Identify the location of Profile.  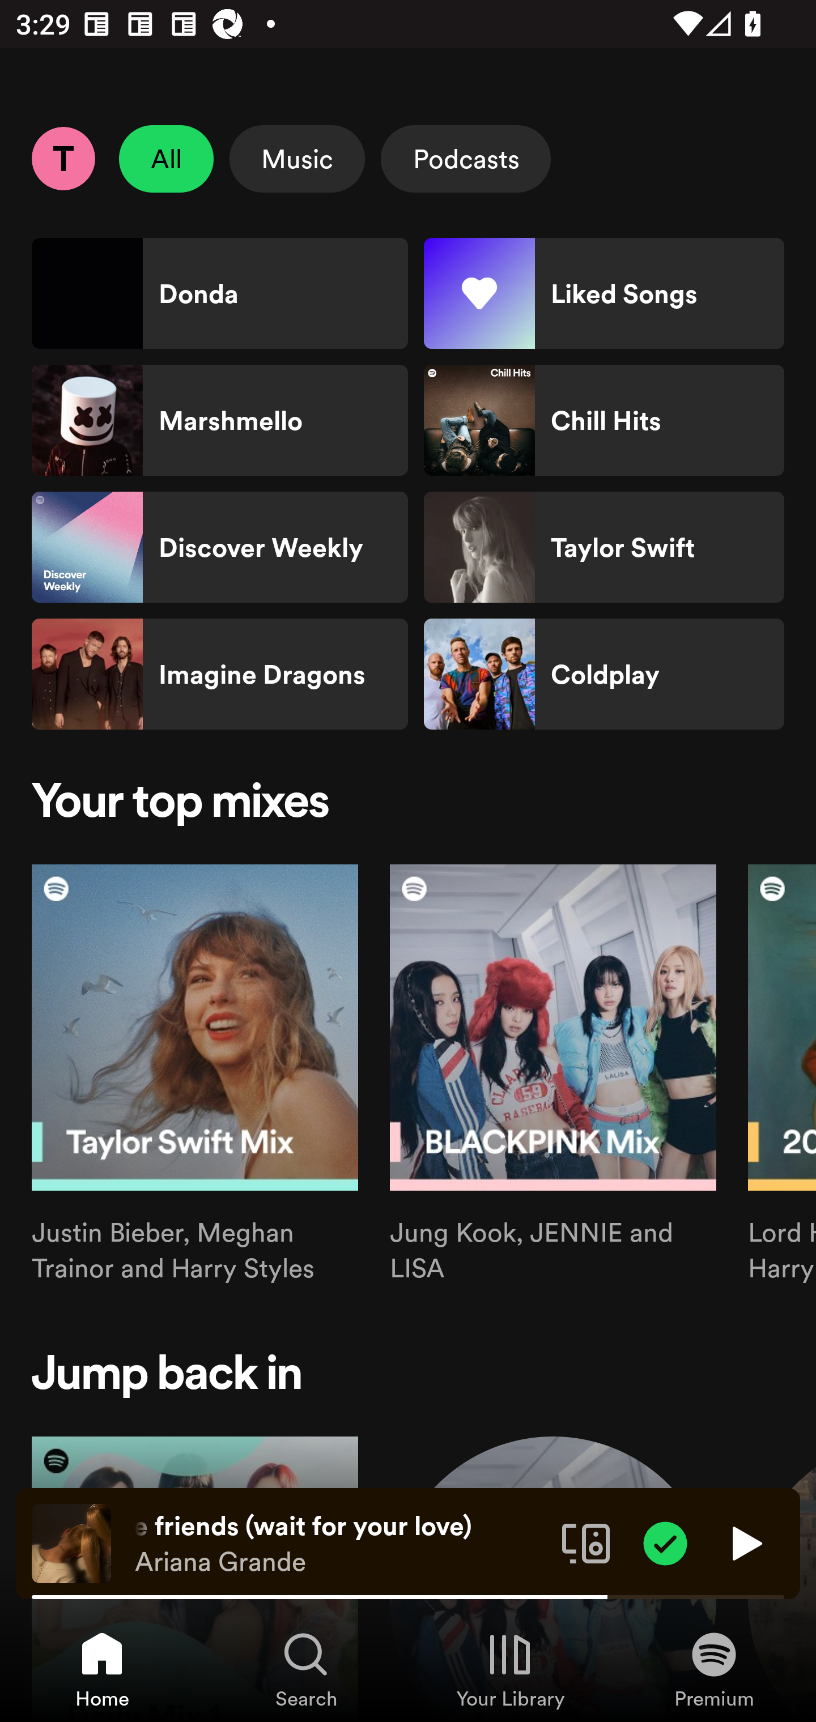
(63, 158).